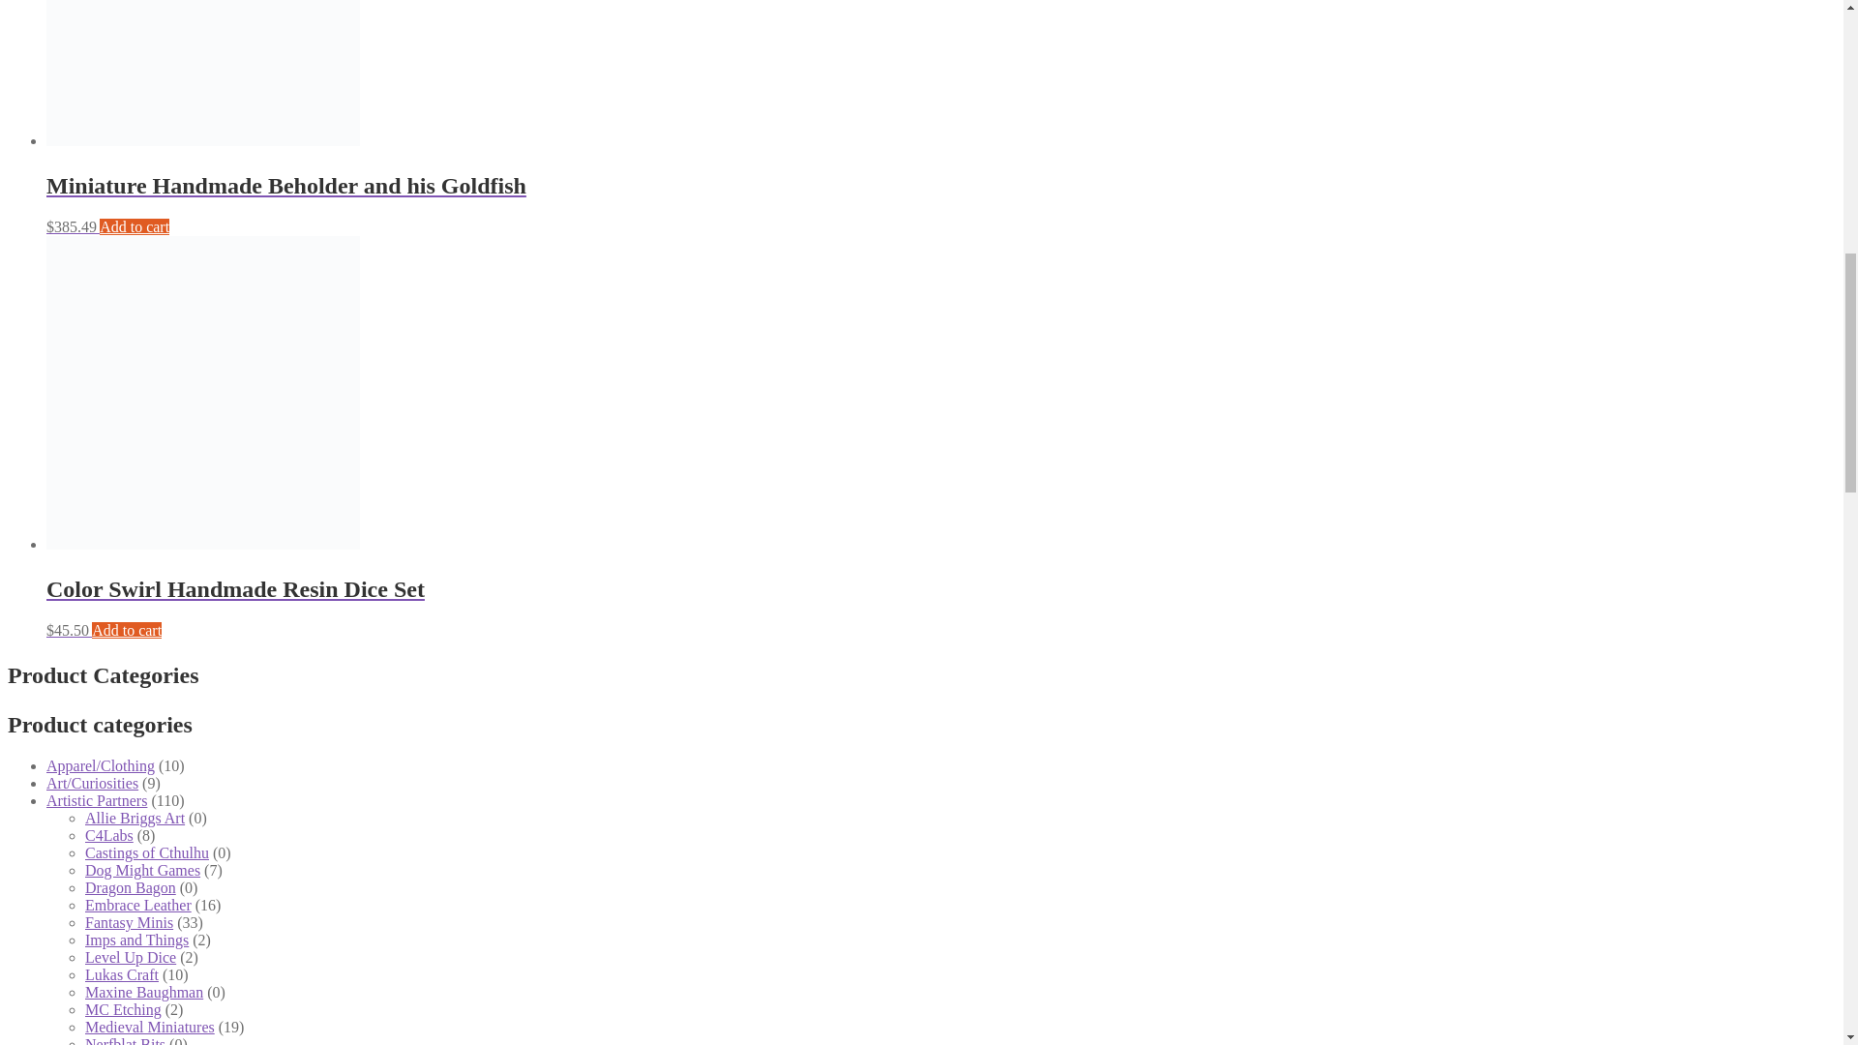  What do you see at coordinates (134, 226) in the screenshot?
I see `Add to cart` at bounding box center [134, 226].